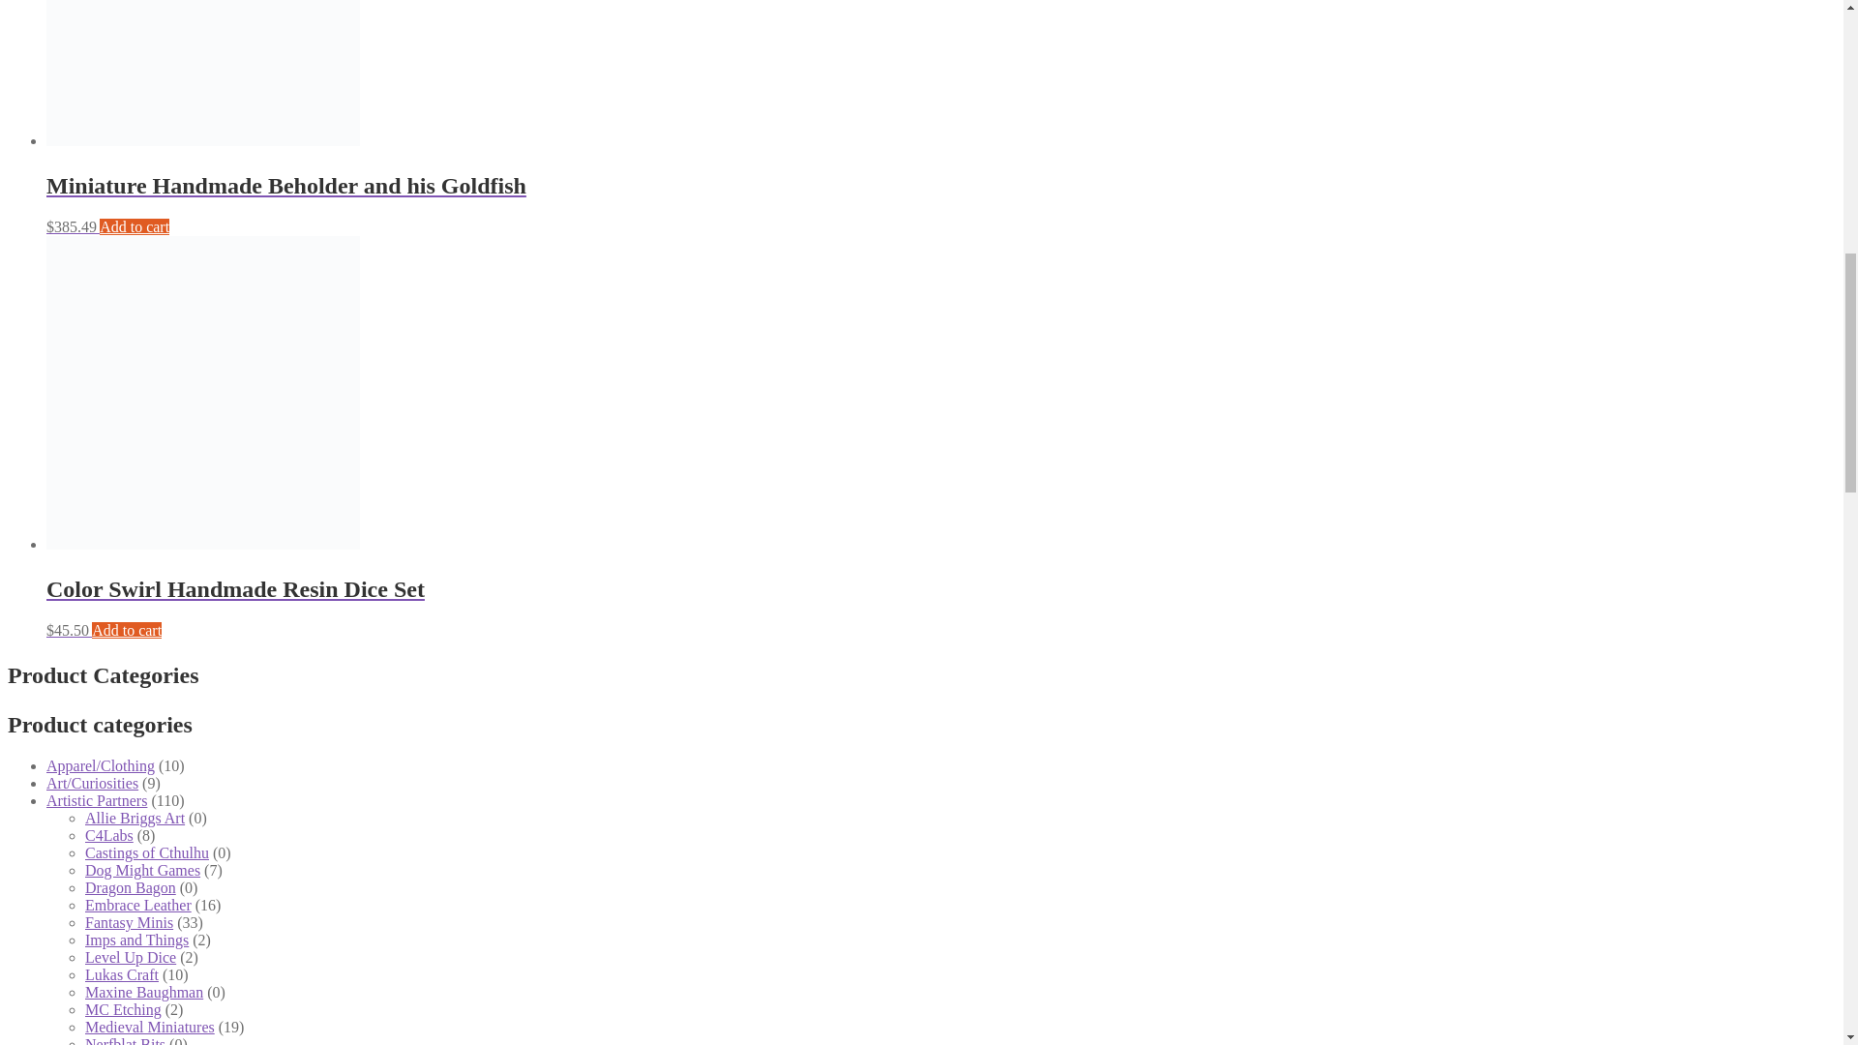  What do you see at coordinates (134, 226) in the screenshot?
I see `Add to cart` at bounding box center [134, 226].